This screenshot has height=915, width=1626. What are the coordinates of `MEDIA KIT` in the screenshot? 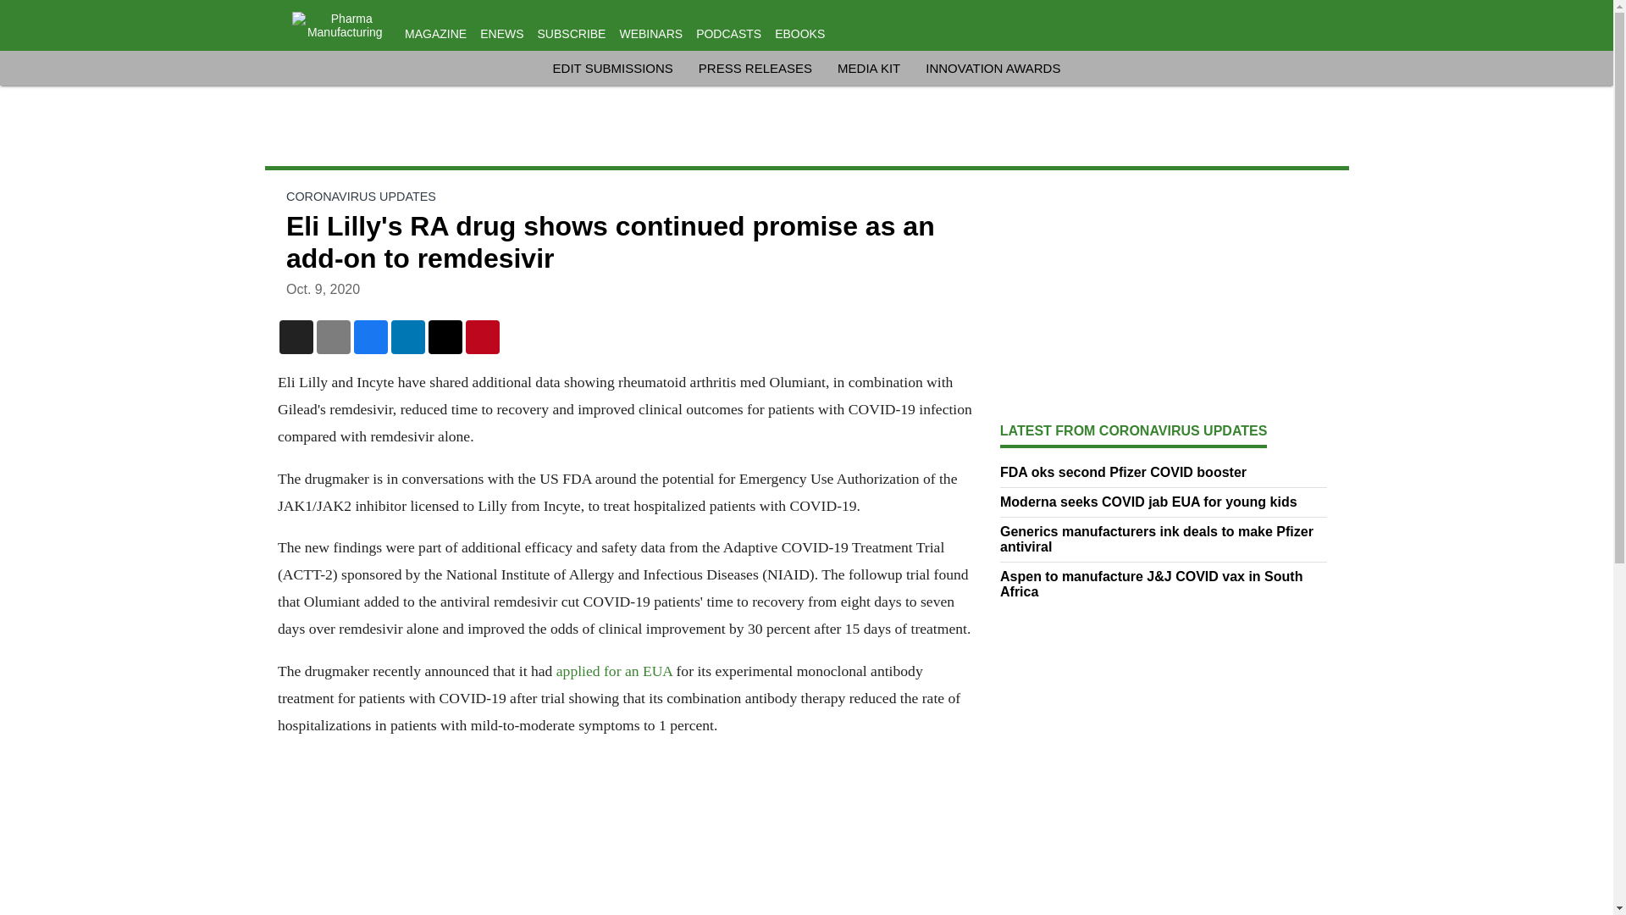 It's located at (869, 68).